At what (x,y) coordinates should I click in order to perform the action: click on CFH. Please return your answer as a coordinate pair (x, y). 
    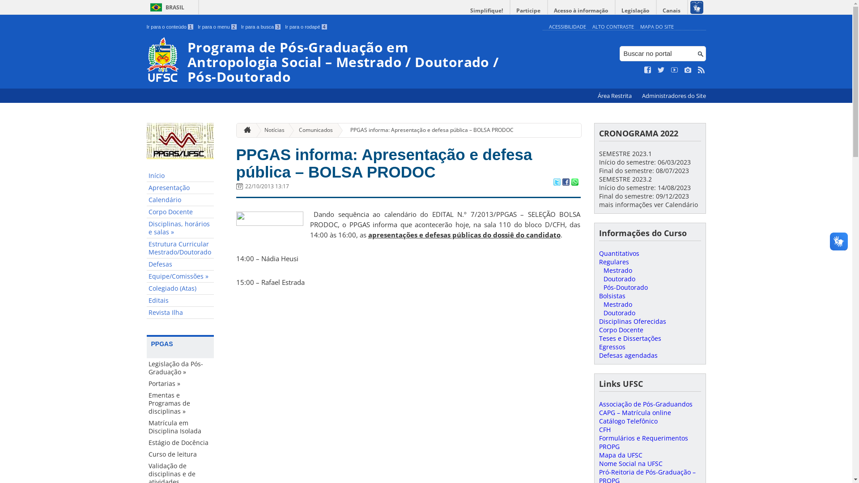
    Looking at the image, I should click on (604, 429).